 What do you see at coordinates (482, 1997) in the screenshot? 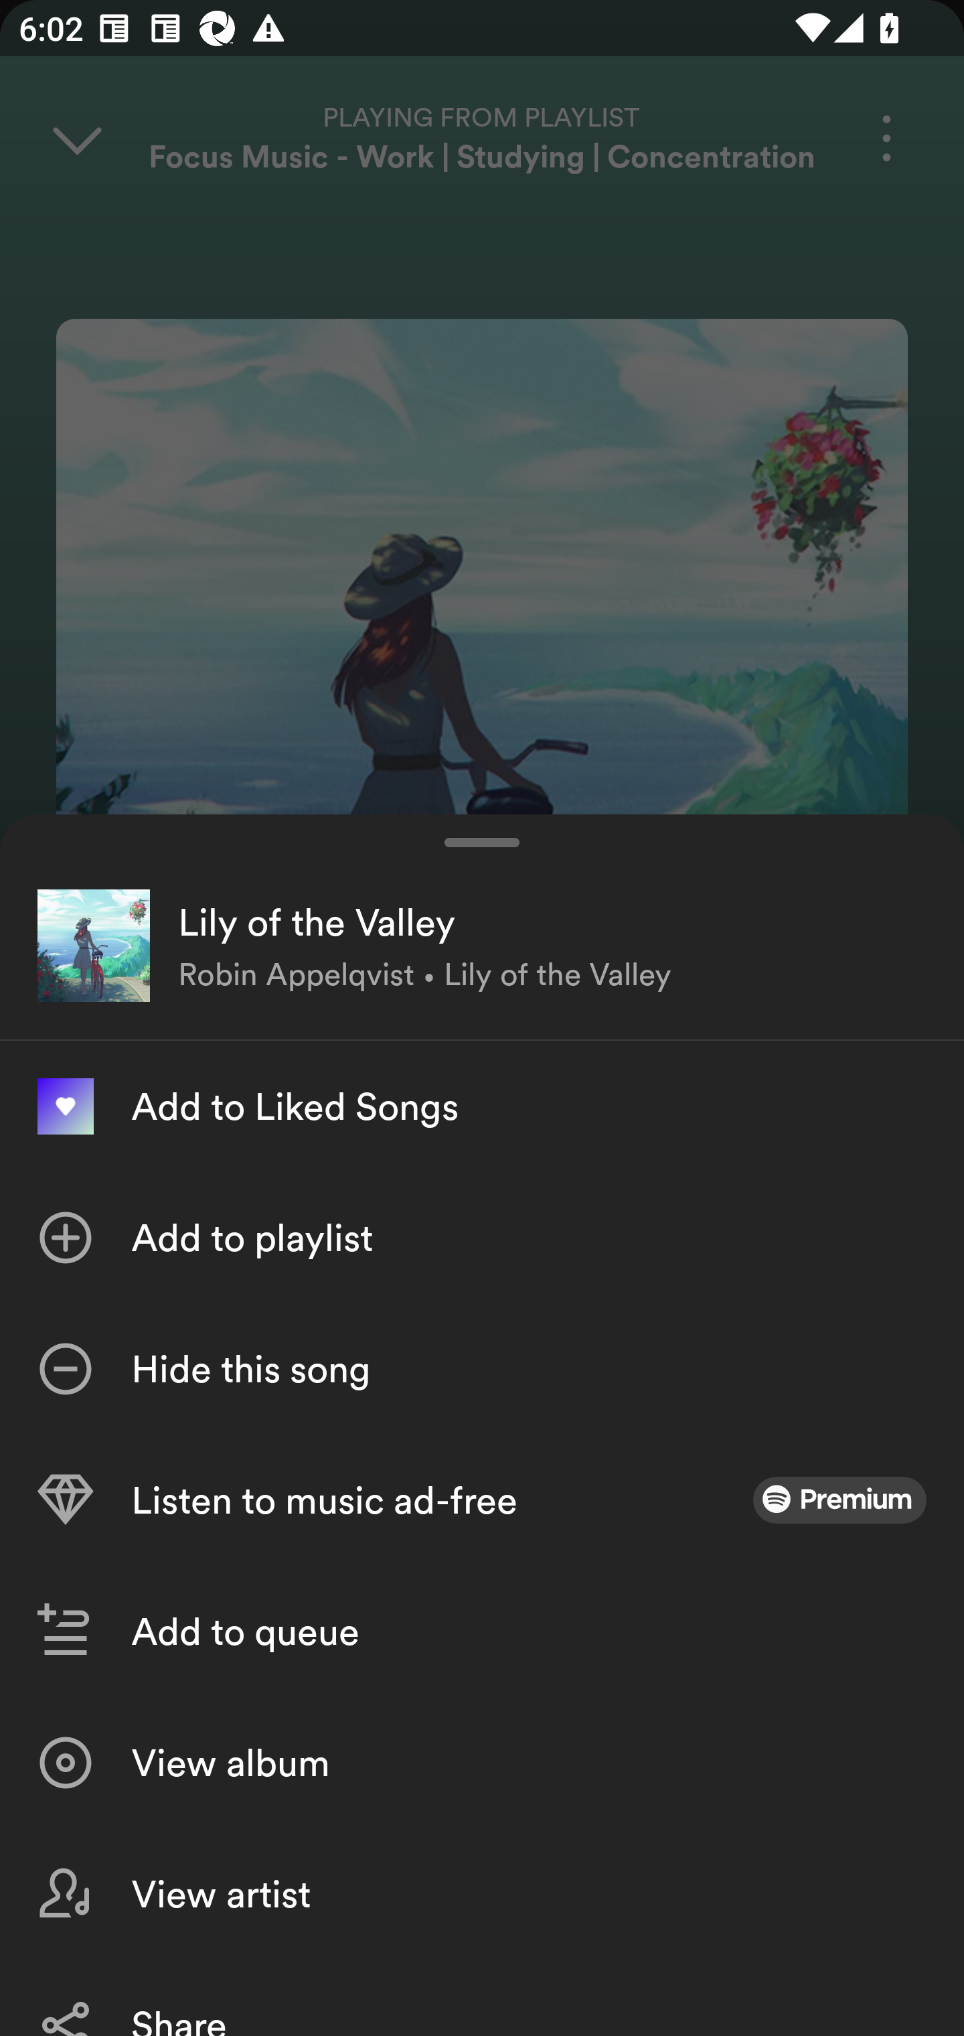
I see `Share` at bounding box center [482, 1997].